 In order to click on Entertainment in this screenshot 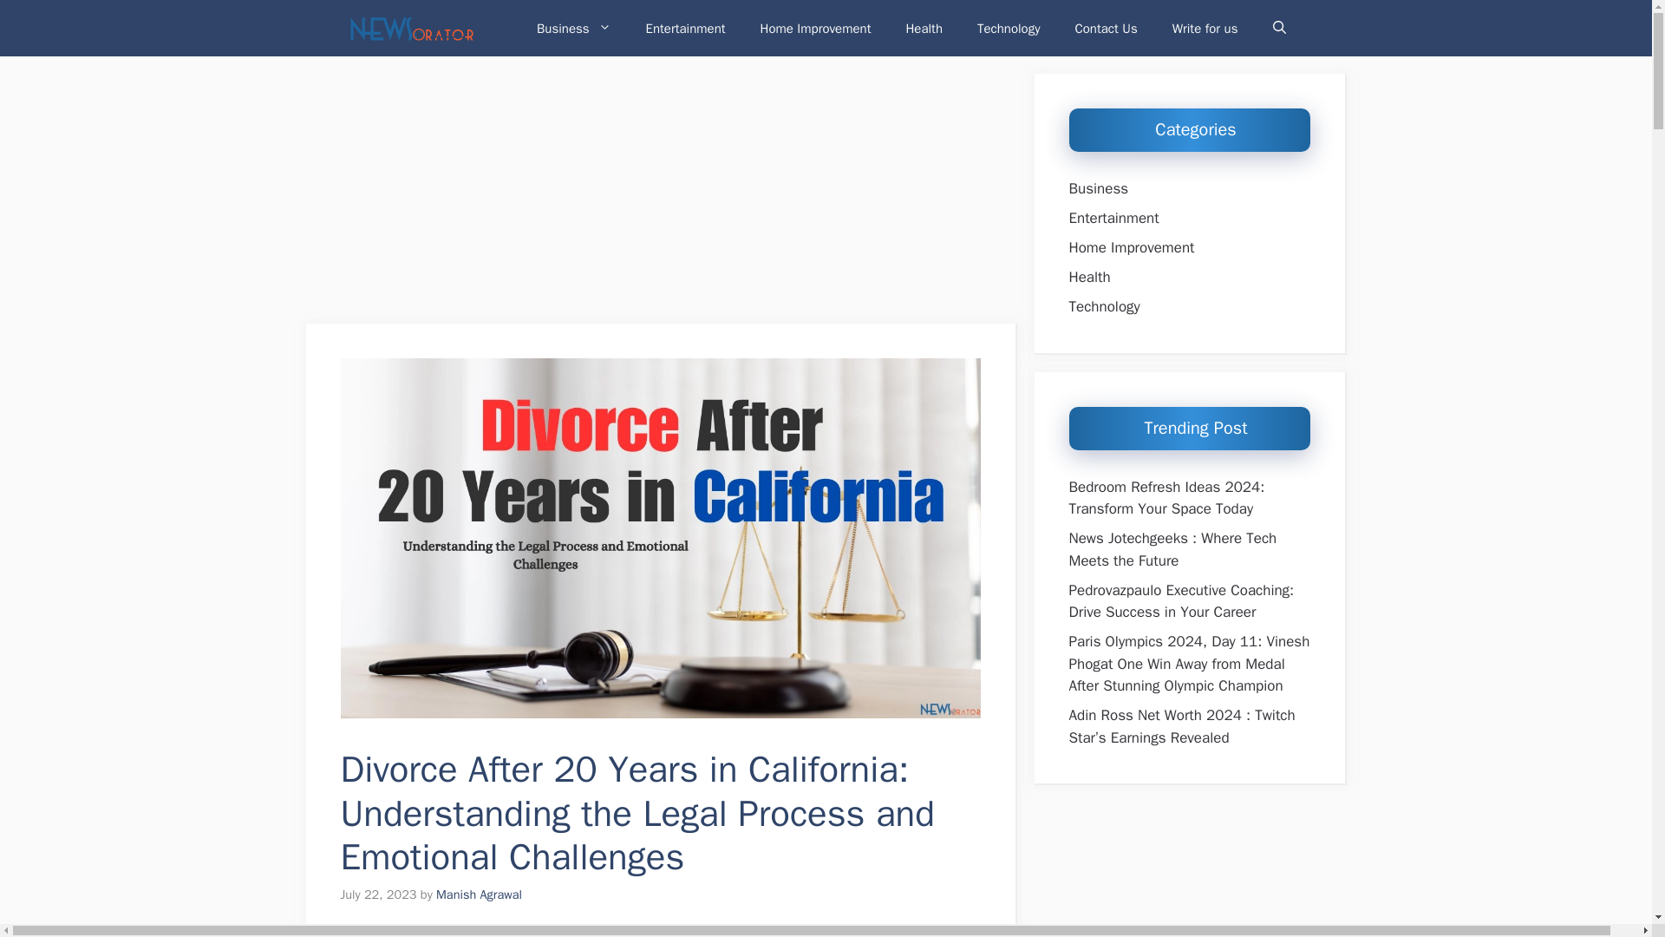, I will do `click(685, 28)`.